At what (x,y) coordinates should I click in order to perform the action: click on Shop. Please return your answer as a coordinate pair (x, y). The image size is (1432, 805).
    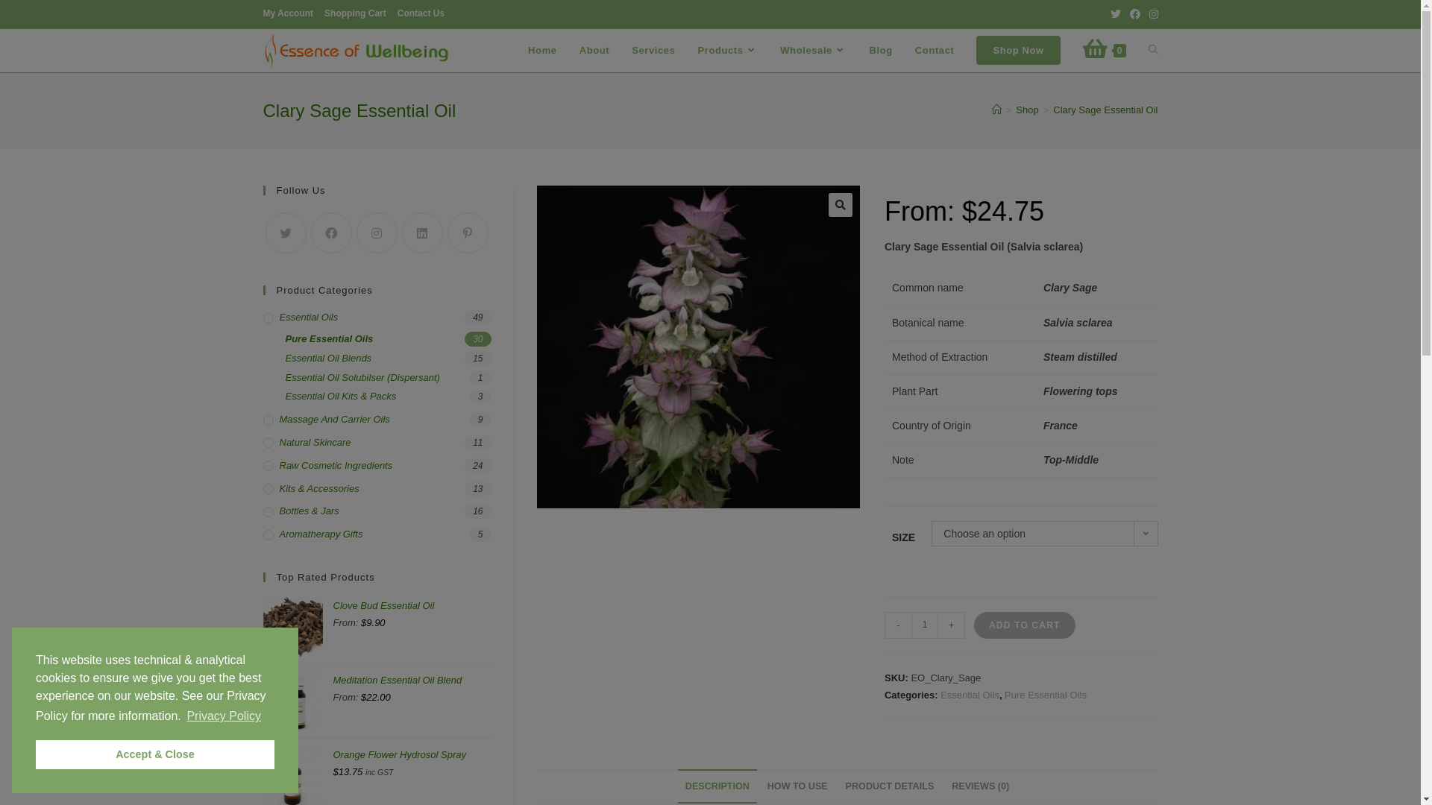
    Looking at the image, I should click on (1027, 110).